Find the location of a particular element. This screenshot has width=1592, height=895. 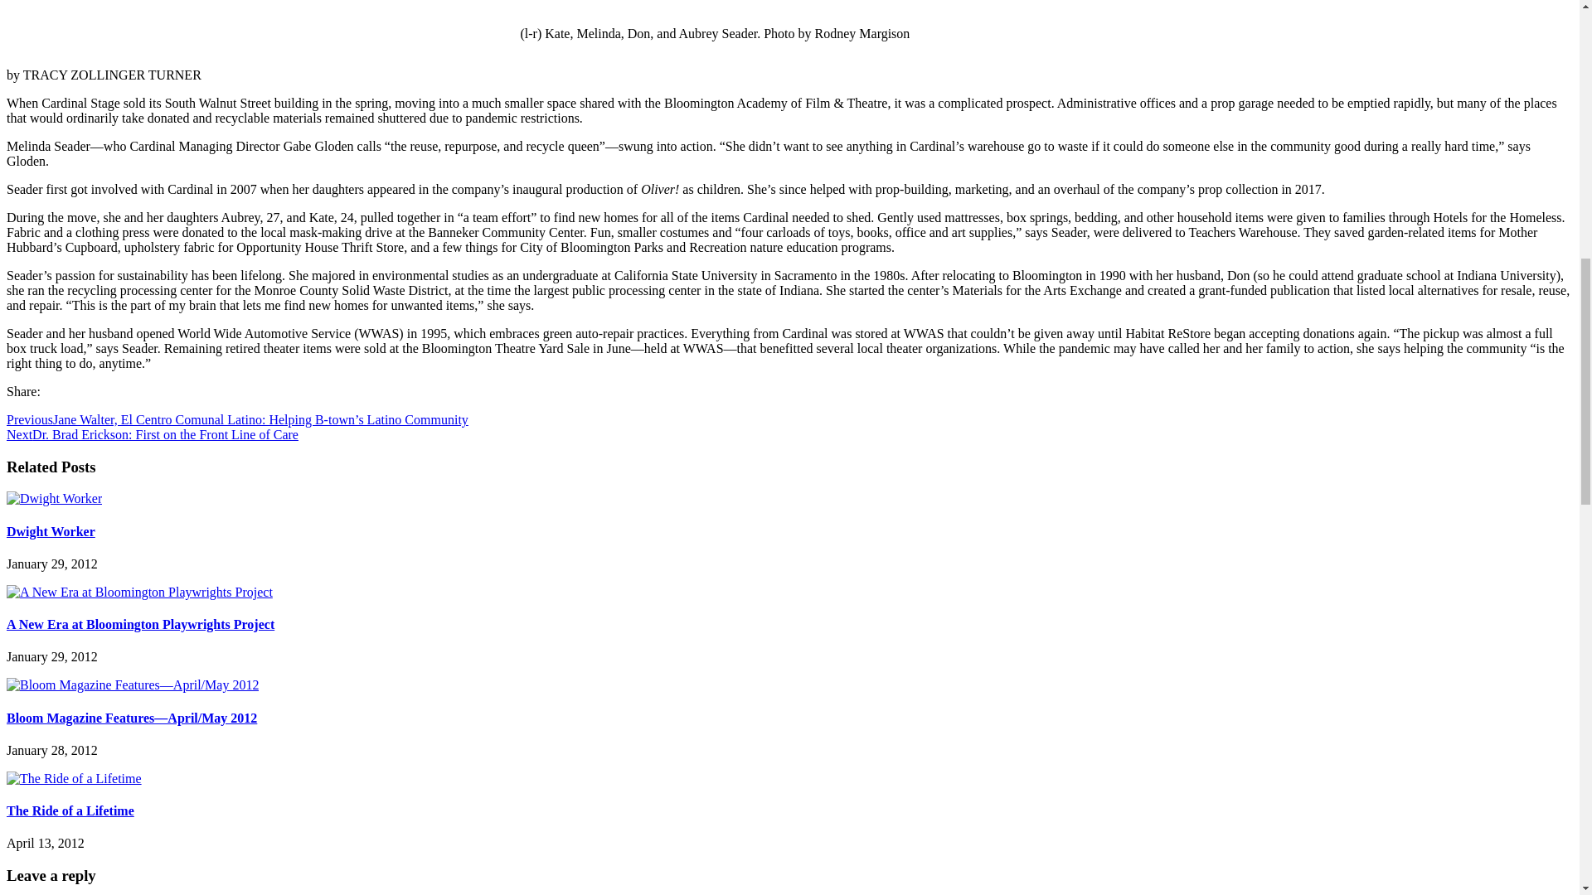

A New Era at Bloomington Playwrights Project is located at coordinates (139, 625).